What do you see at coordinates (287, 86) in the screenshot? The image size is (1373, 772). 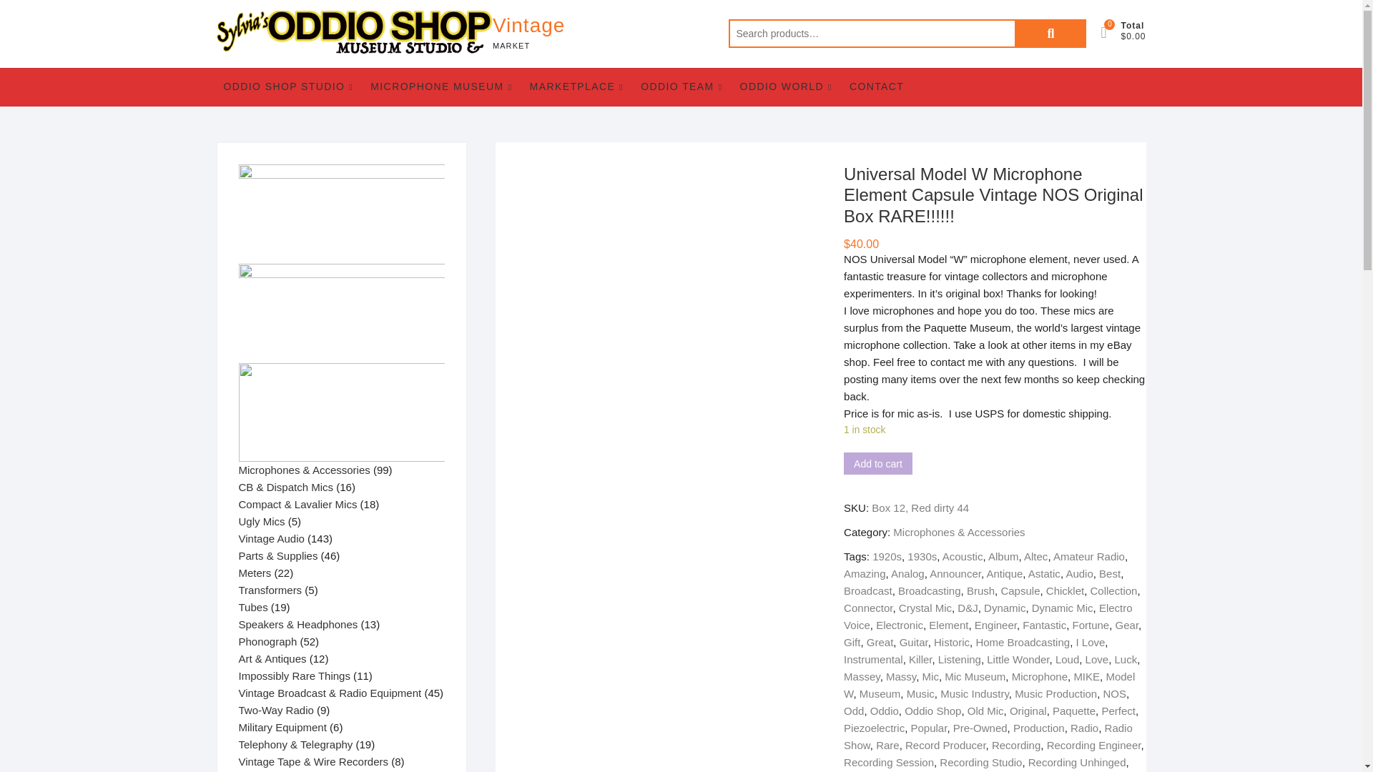 I see `ODDIO SHOP STUDIO` at bounding box center [287, 86].